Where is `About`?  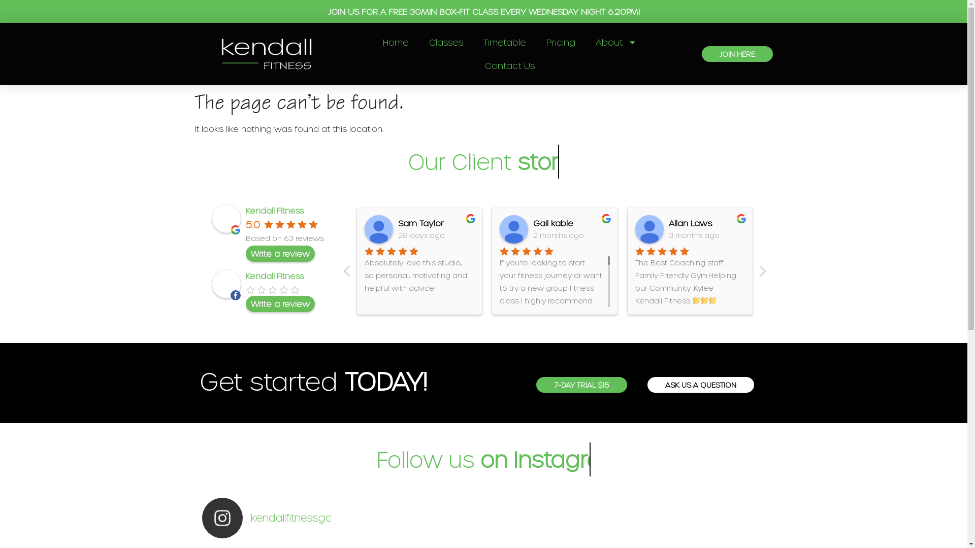 About is located at coordinates (616, 42).